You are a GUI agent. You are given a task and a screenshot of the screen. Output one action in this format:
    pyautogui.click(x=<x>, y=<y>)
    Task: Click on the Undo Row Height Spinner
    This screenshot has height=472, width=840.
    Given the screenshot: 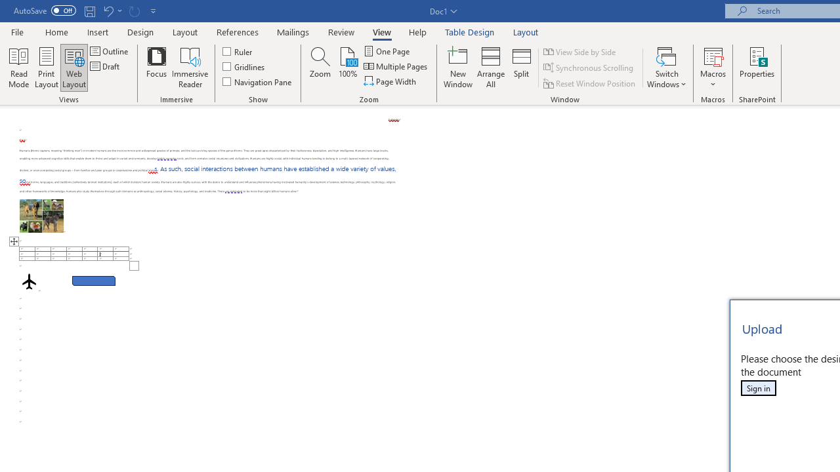 What is the action you would take?
    pyautogui.click(x=108, y=10)
    